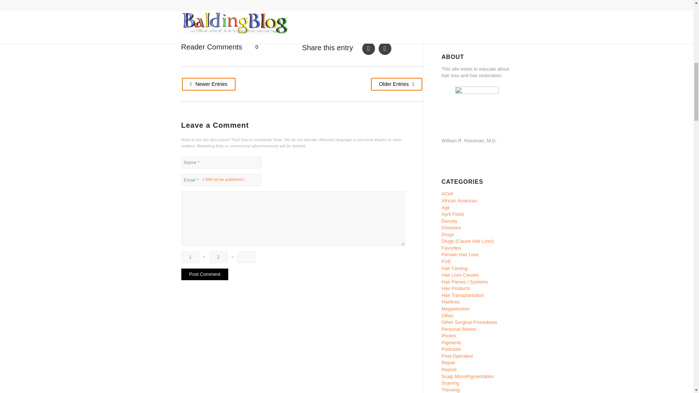  I want to click on Drugs, so click(448, 234).